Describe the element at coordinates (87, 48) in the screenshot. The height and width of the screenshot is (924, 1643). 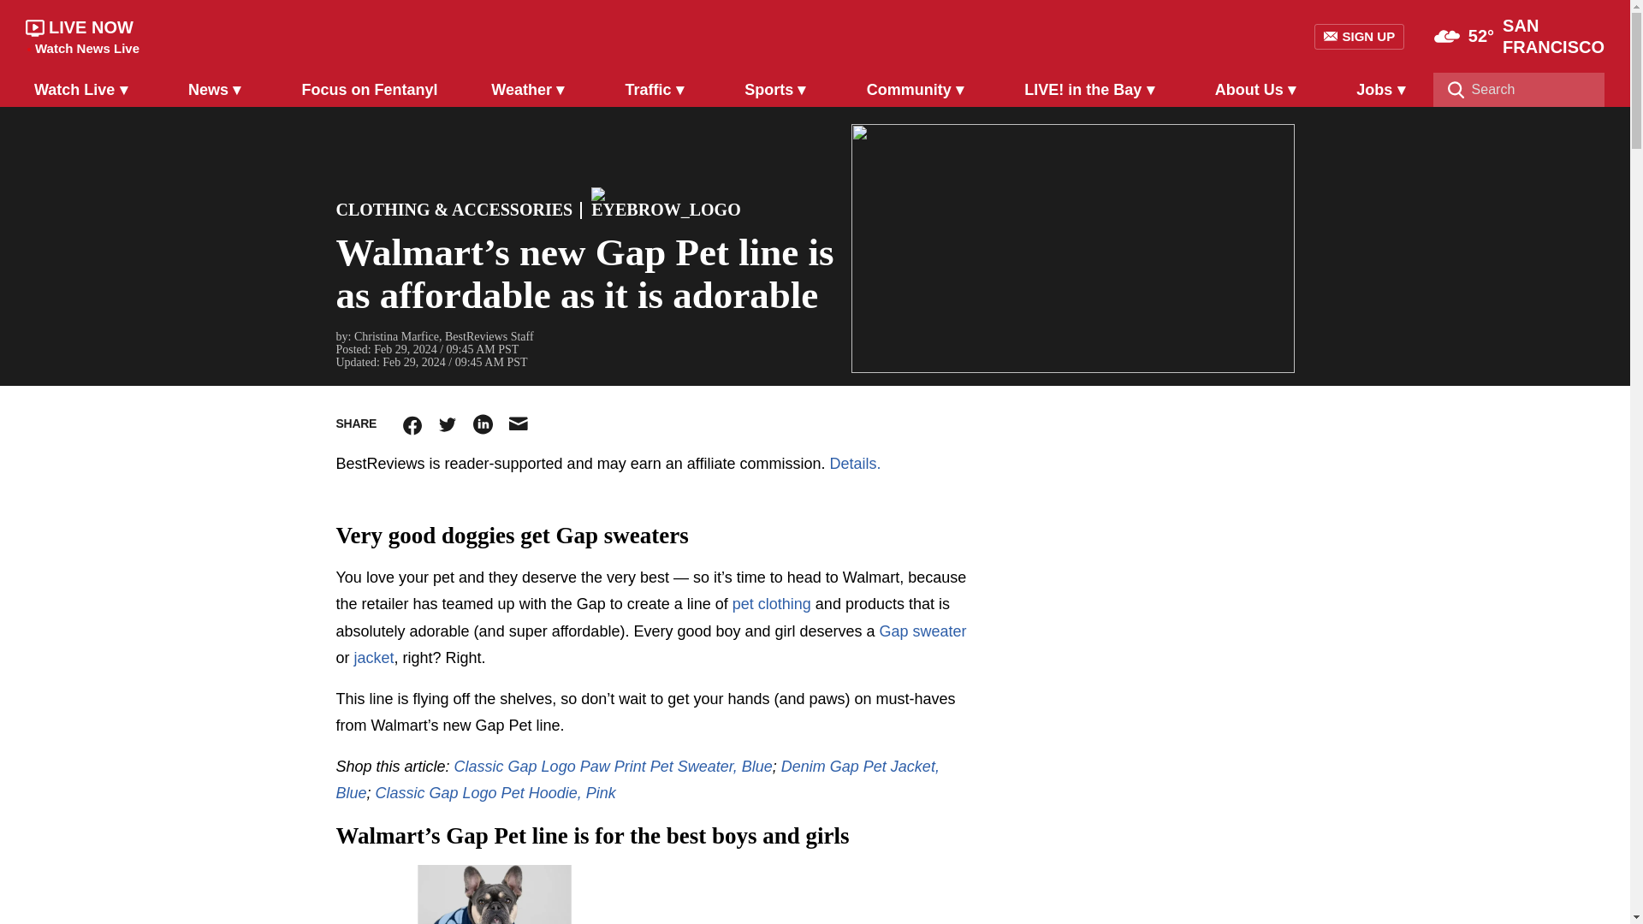
I see `Watch News Live` at that location.